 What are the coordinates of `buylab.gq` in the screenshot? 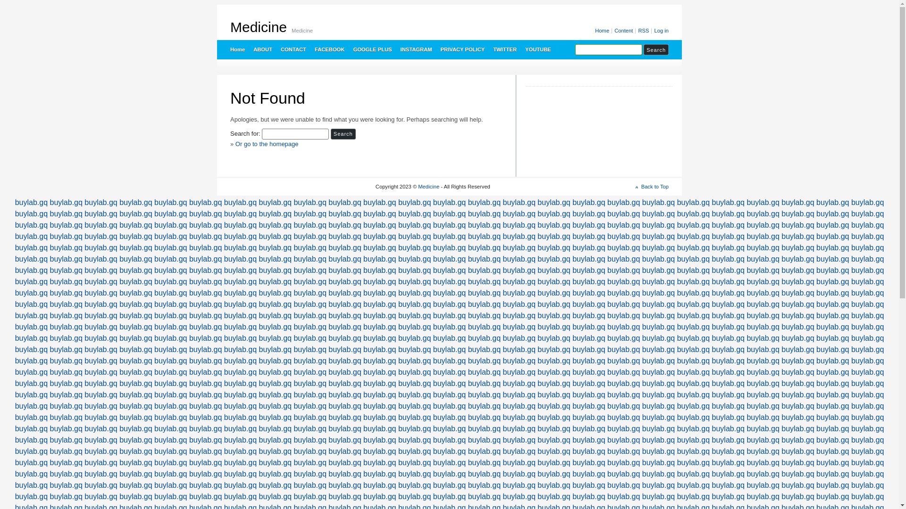 It's located at (31, 293).